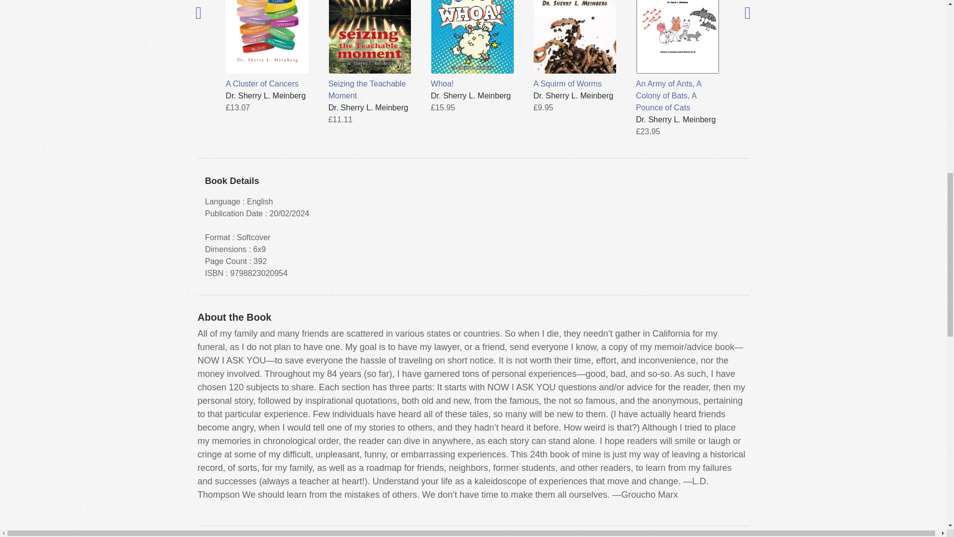  What do you see at coordinates (267, 45) in the screenshot?
I see `A Cluster of Cancers` at bounding box center [267, 45].